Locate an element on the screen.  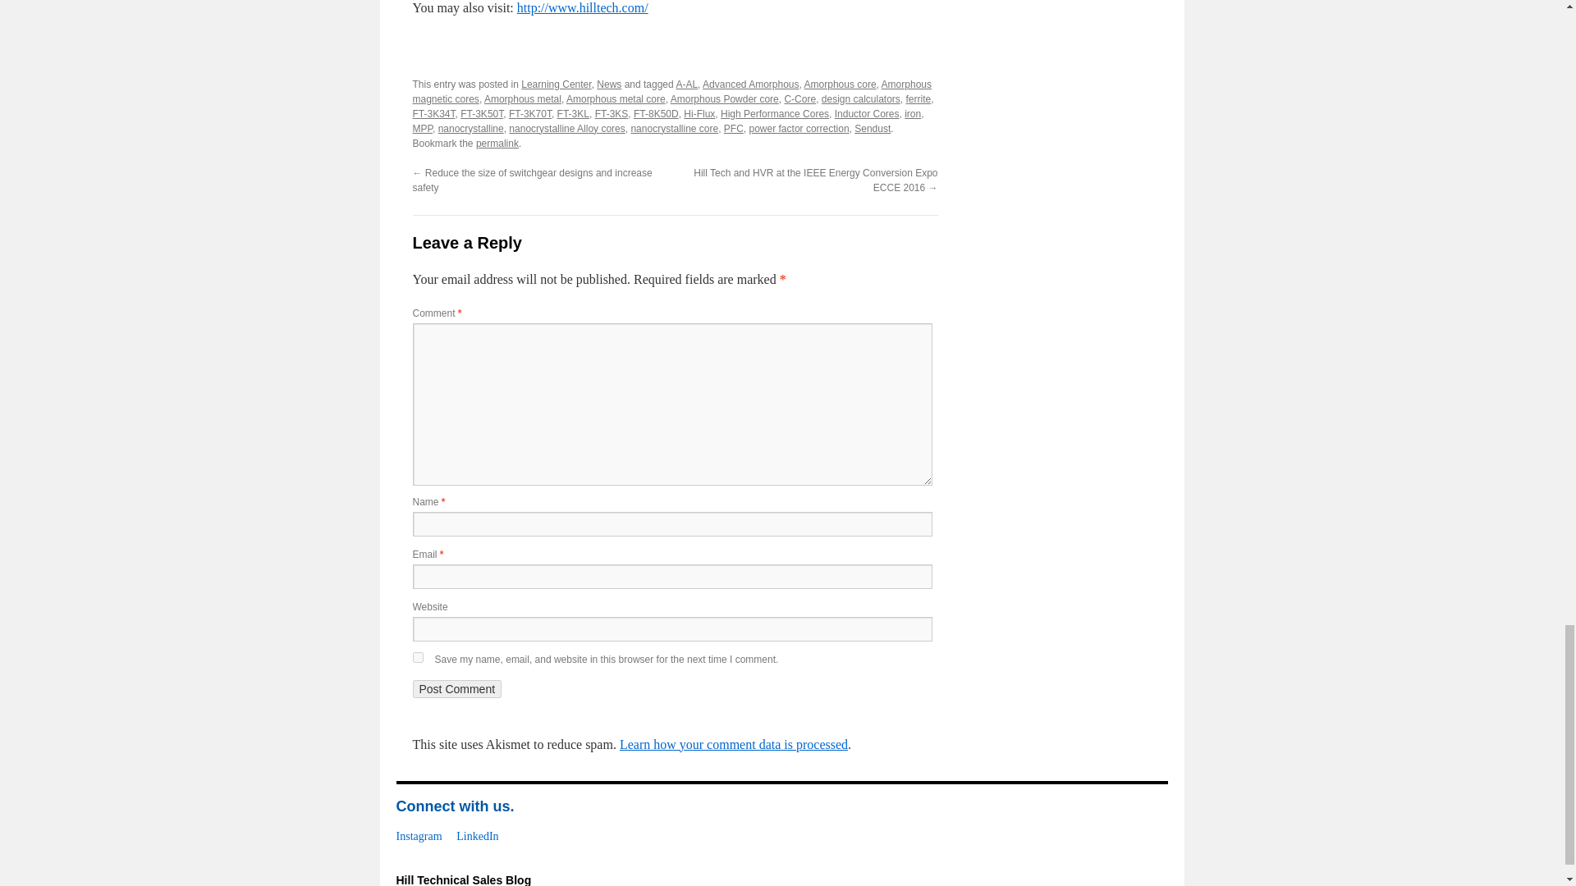
Amorphous core is located at coordinates (840, 84).